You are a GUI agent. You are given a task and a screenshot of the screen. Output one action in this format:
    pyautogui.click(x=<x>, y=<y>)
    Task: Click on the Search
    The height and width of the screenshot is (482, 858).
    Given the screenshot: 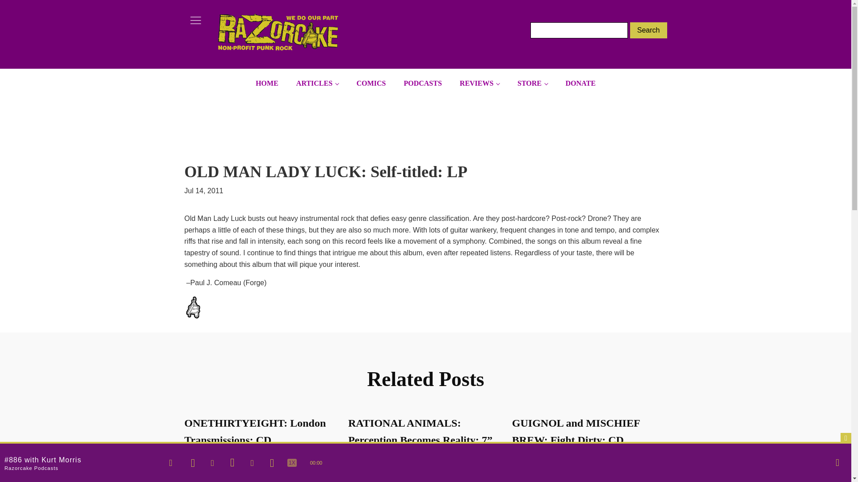 What is the action you would take?
    pyautogui.click(x=648, y=30)
    